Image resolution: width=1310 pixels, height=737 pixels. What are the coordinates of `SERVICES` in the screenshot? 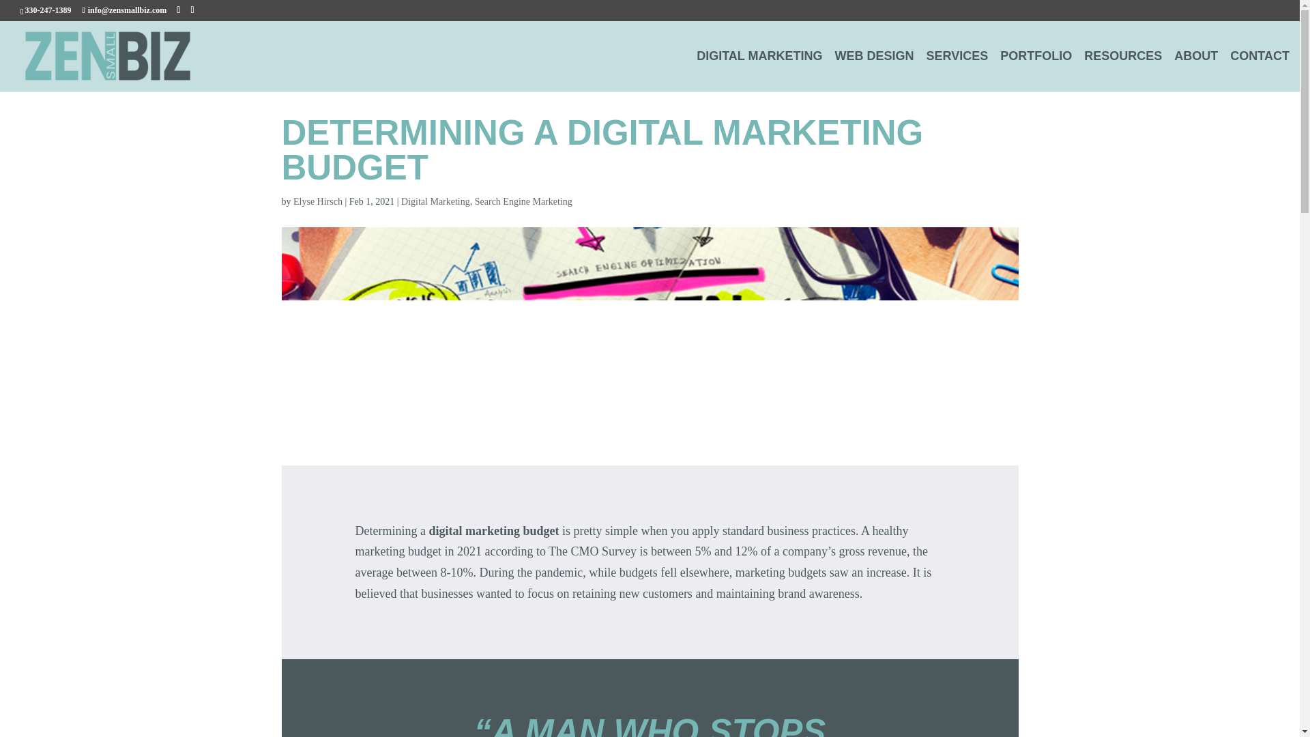 It's located at (957, 71).